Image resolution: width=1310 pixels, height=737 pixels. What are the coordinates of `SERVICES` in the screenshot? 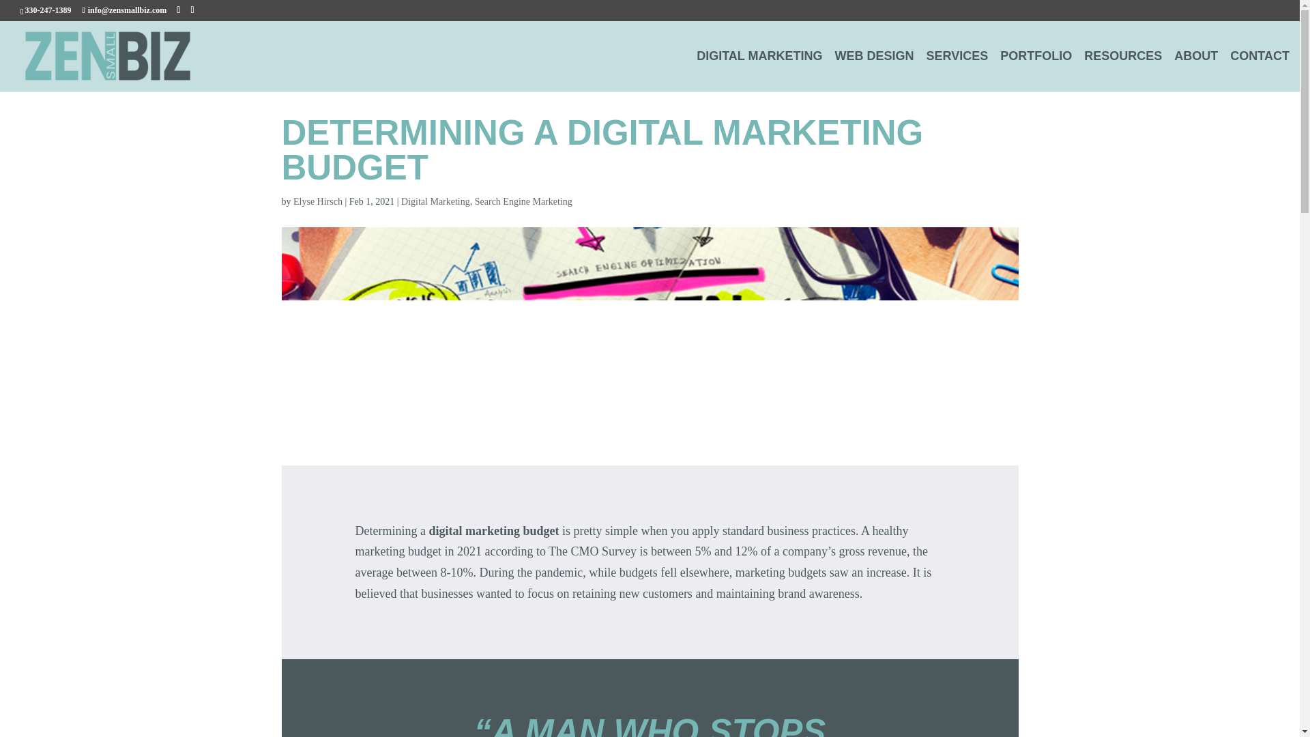 It's located at (957, 71).